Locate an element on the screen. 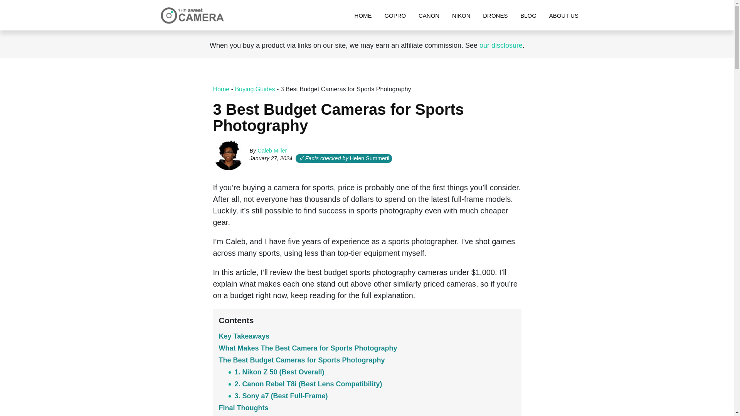 Image resolution: width=740 pixels, height=416 pixels. Caleb Miller is located at coordinates (272, 150).